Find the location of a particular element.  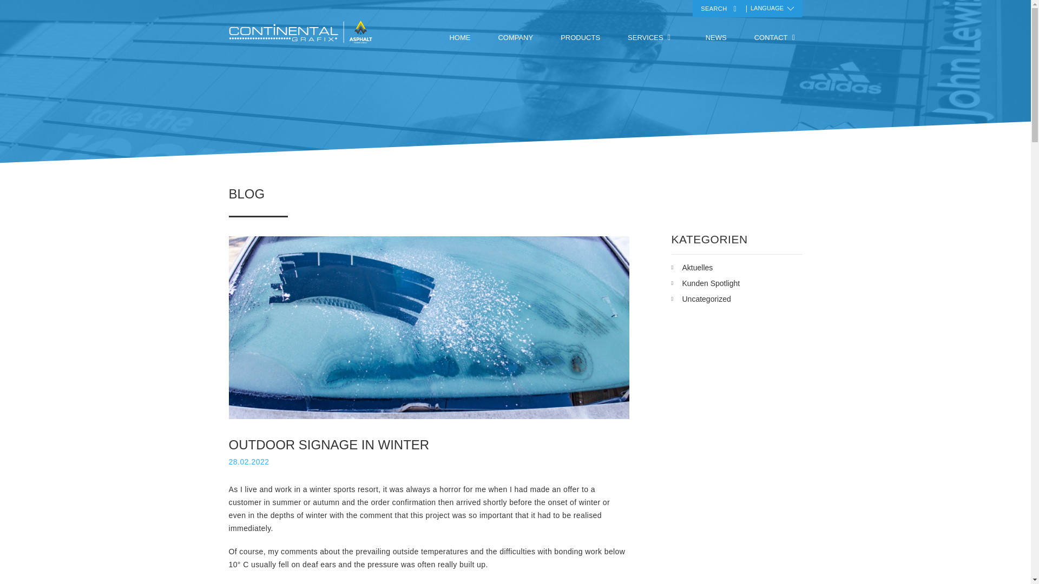

COMPANY is located at coordinates (515, 38).